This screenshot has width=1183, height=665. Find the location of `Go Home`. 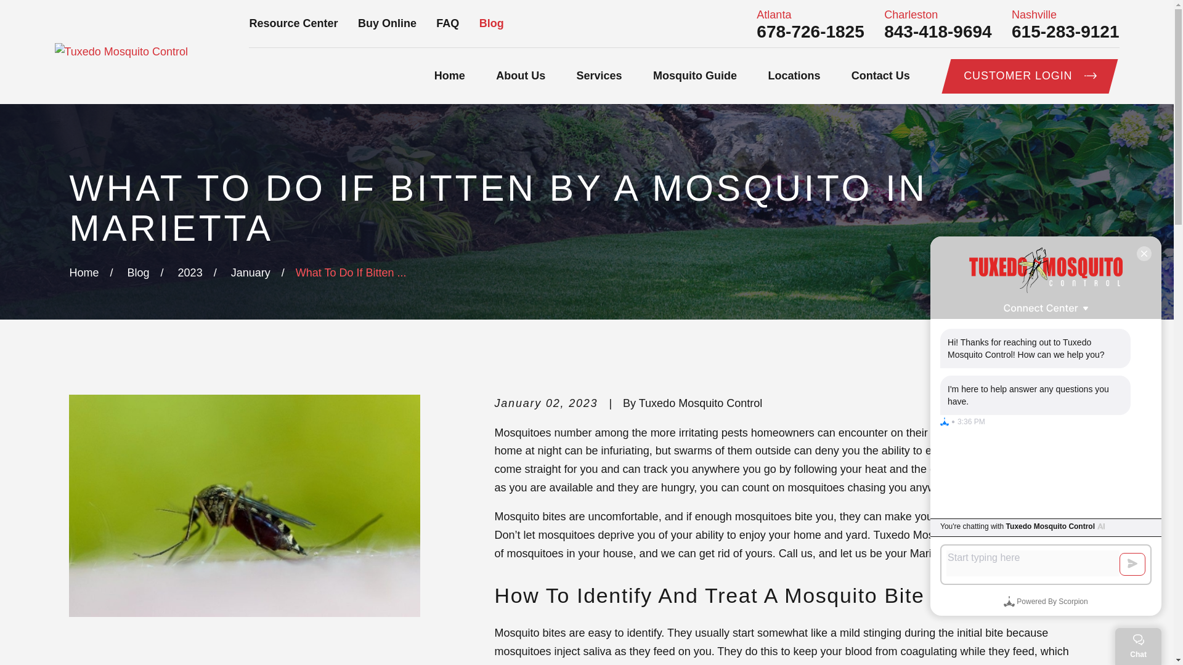

Go Home is located at coordinates (83, 272).